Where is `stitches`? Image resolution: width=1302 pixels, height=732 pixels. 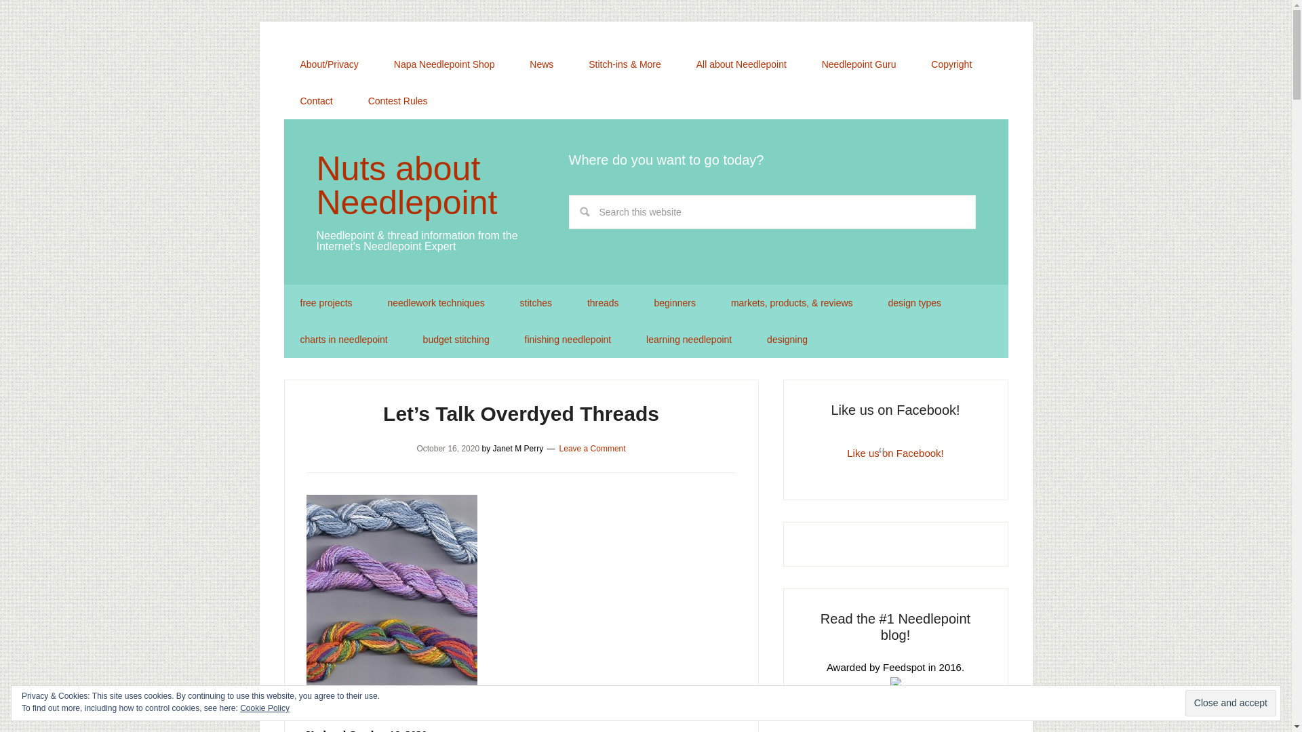 stitches is located at coordinates (536, 303).